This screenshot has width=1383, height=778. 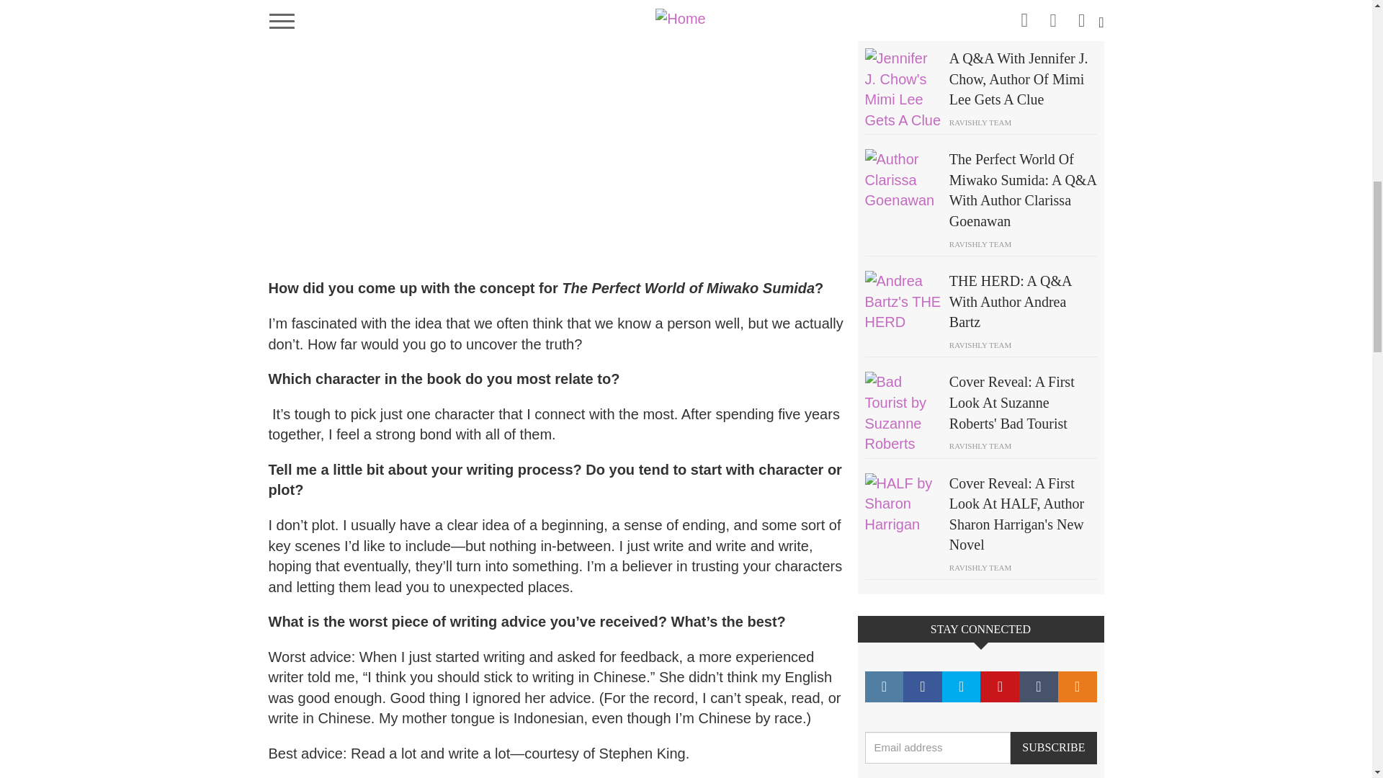 I want to click on SUBSCRIBE, so click(x=1053, y=748).